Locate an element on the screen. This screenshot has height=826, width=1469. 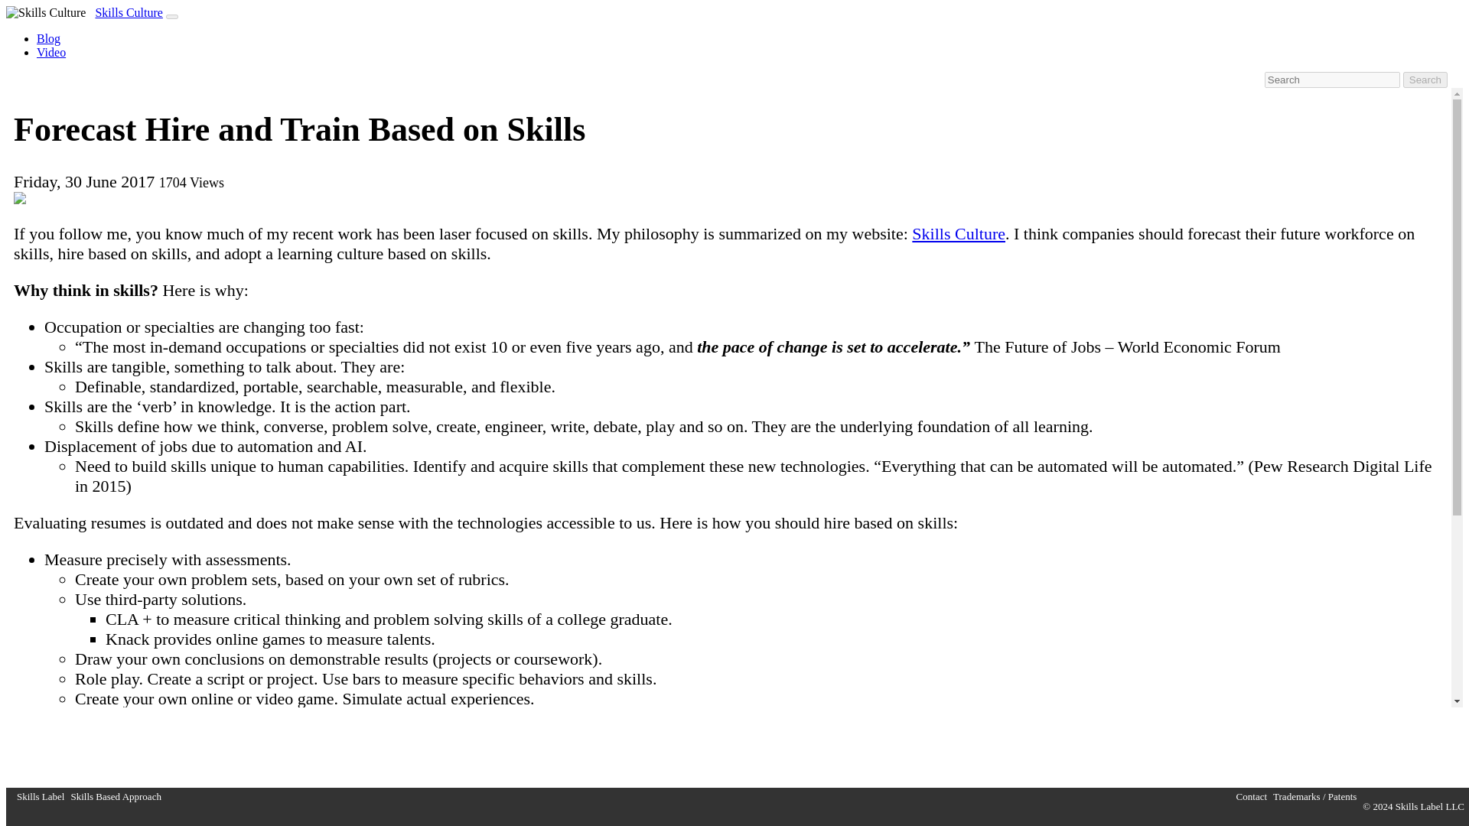
Skills Culture is located at coordinates (129, 12).